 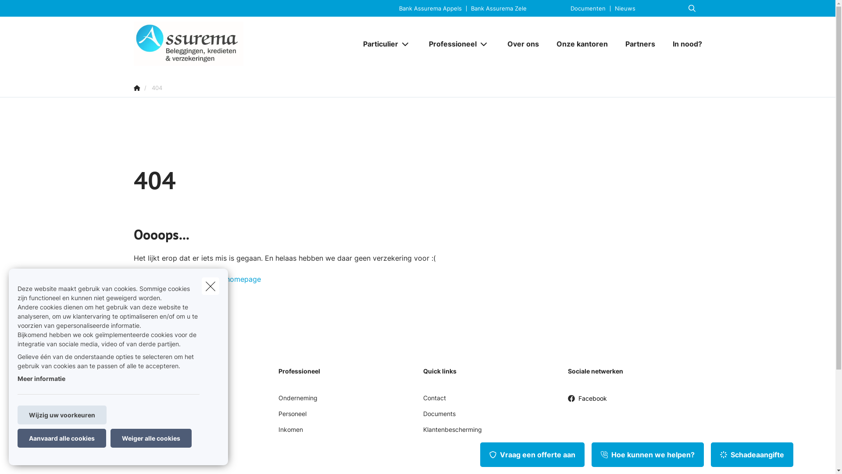 What do you see at coordinates (582, 44) in the screenshot?
I see `Onze kantoren` at bounding box center [582, 44].